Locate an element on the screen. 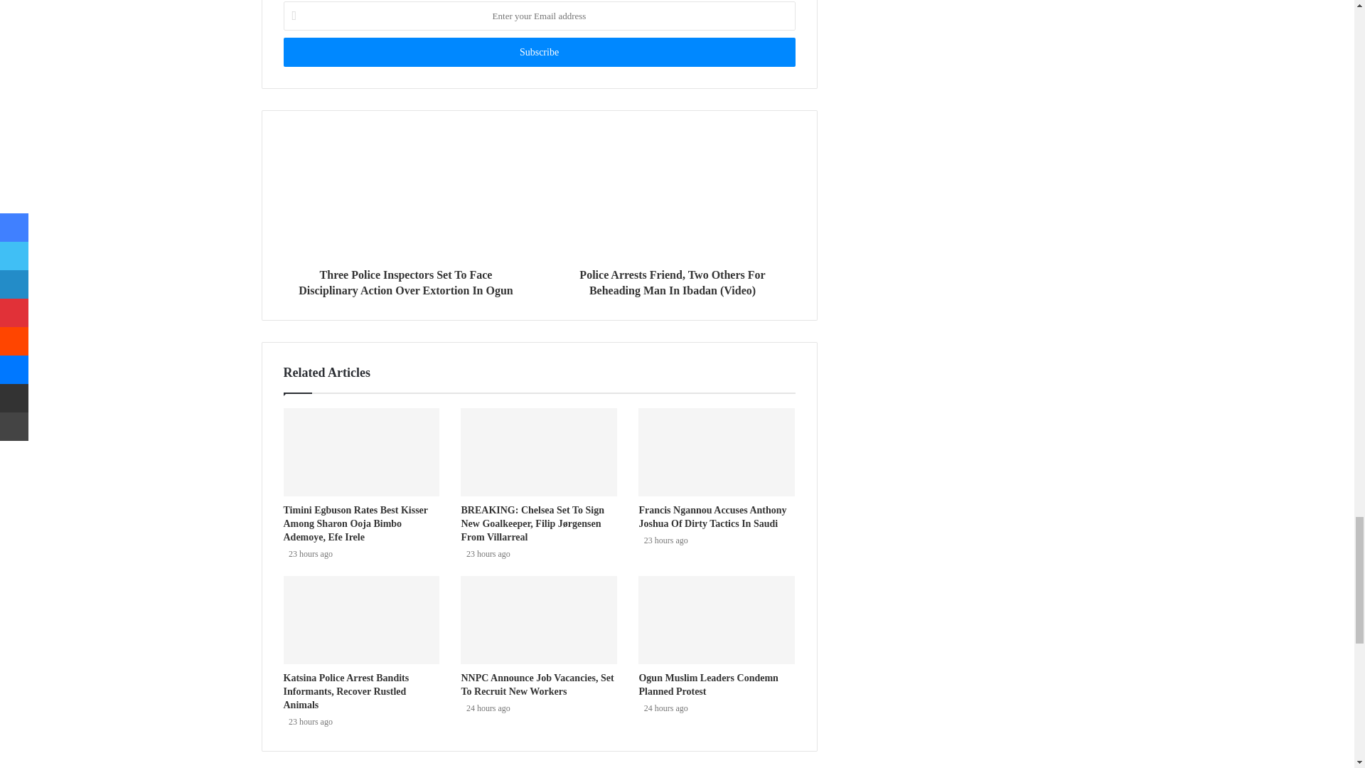  Subscribe is located at coordinates (538, 51).